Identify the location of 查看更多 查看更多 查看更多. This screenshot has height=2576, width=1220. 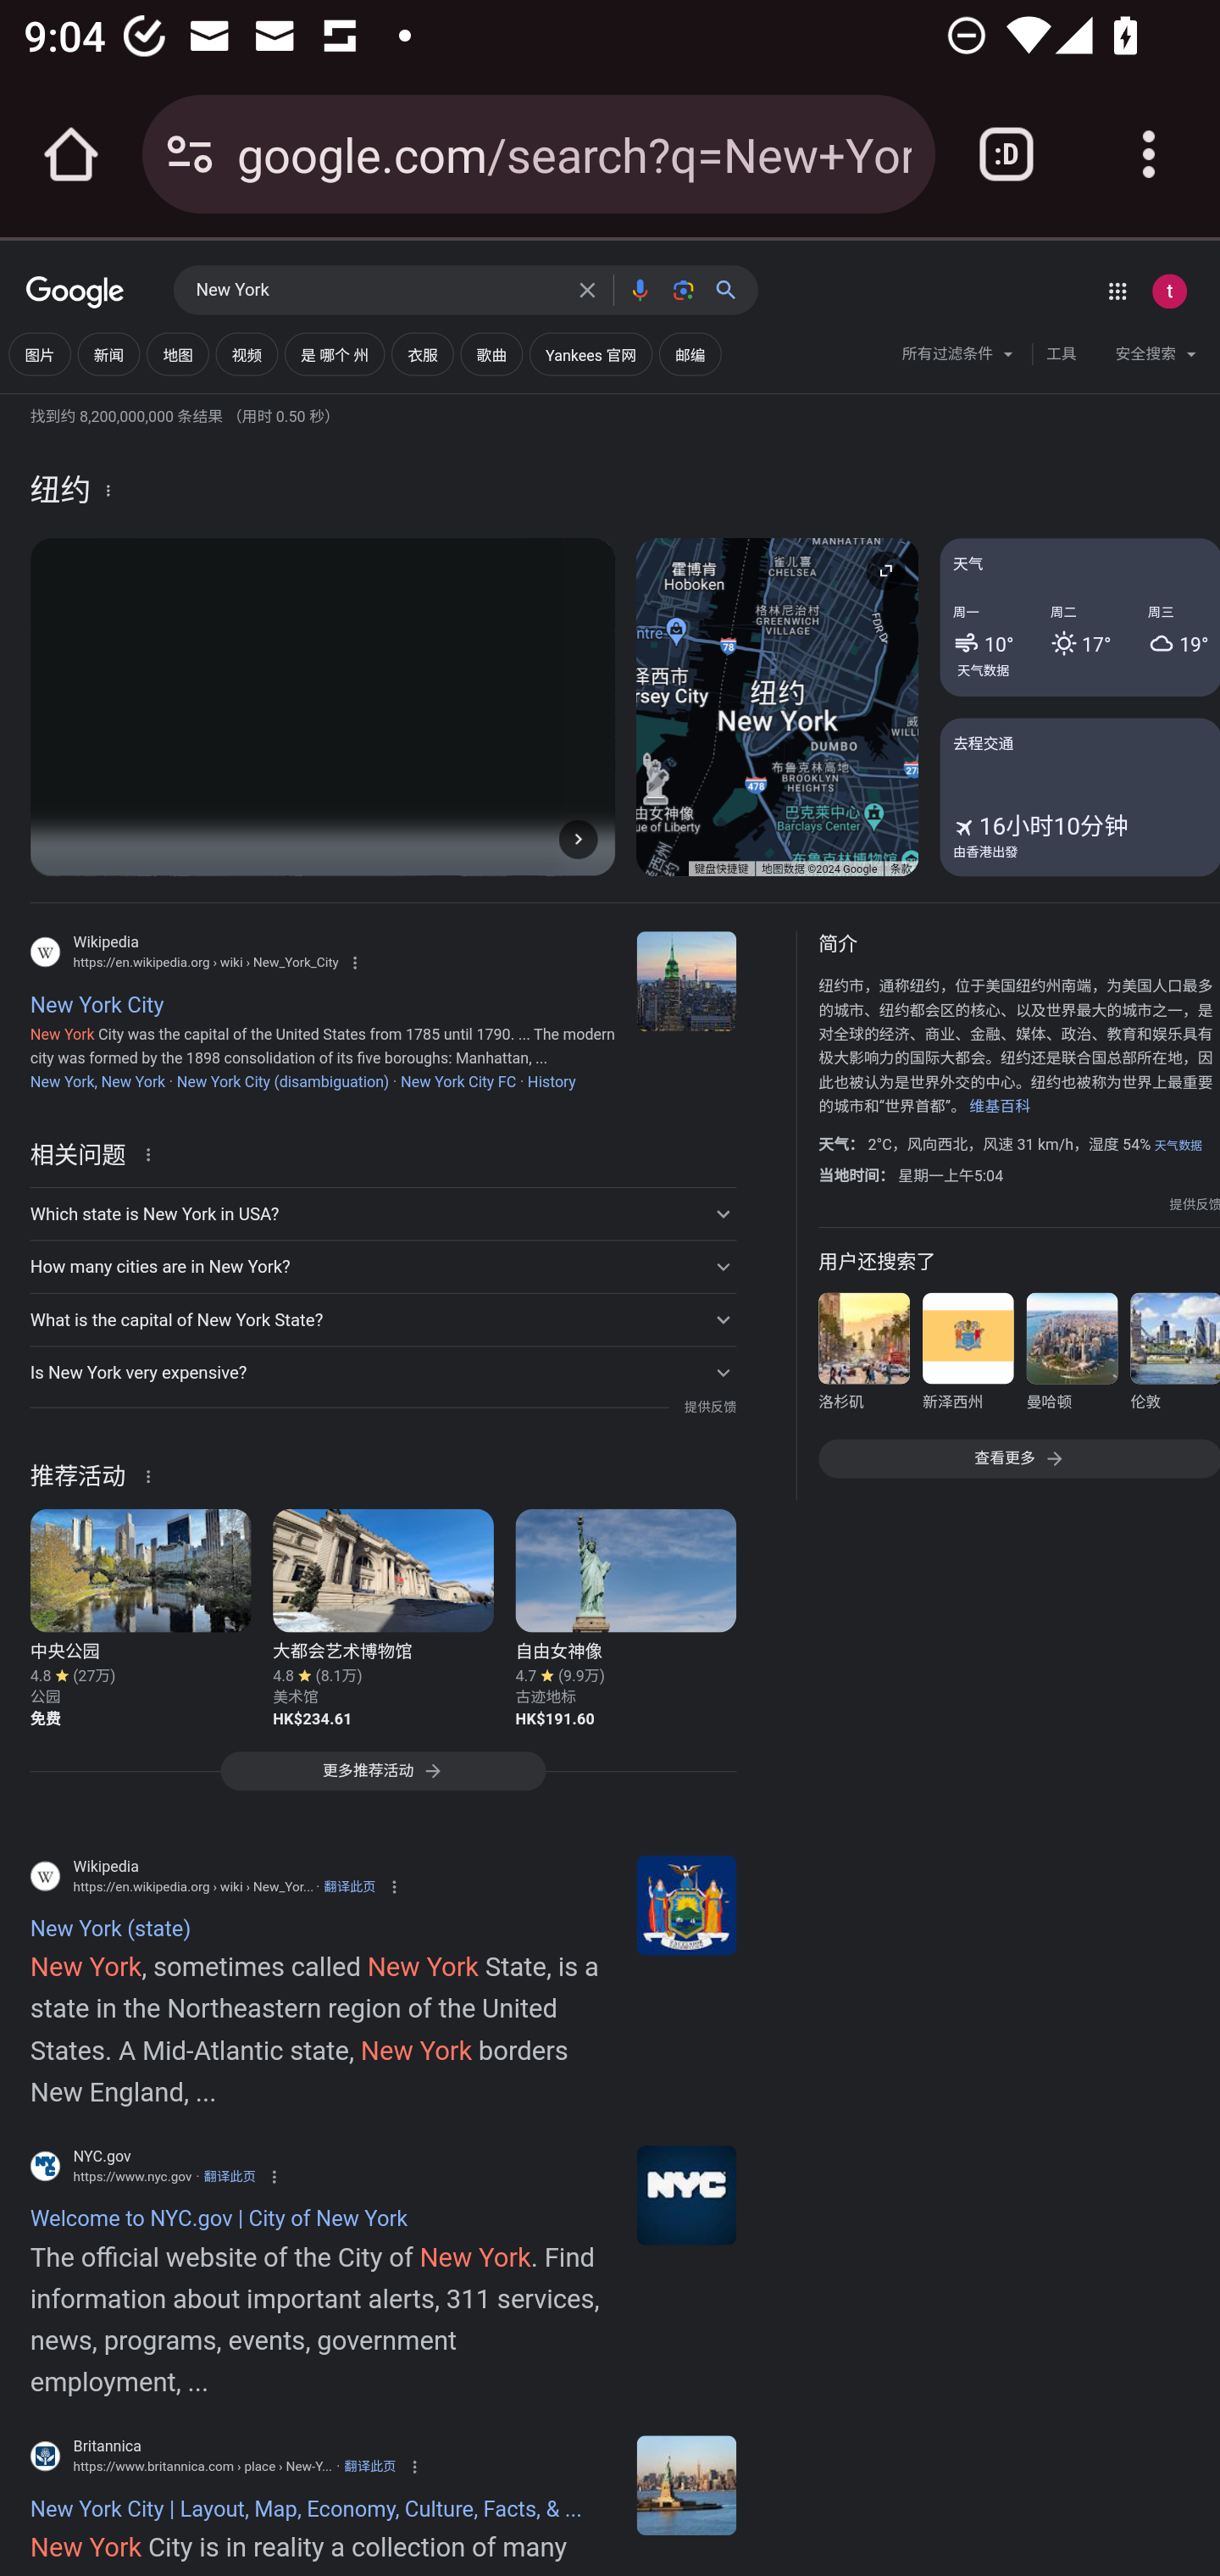
(1018, 1457).